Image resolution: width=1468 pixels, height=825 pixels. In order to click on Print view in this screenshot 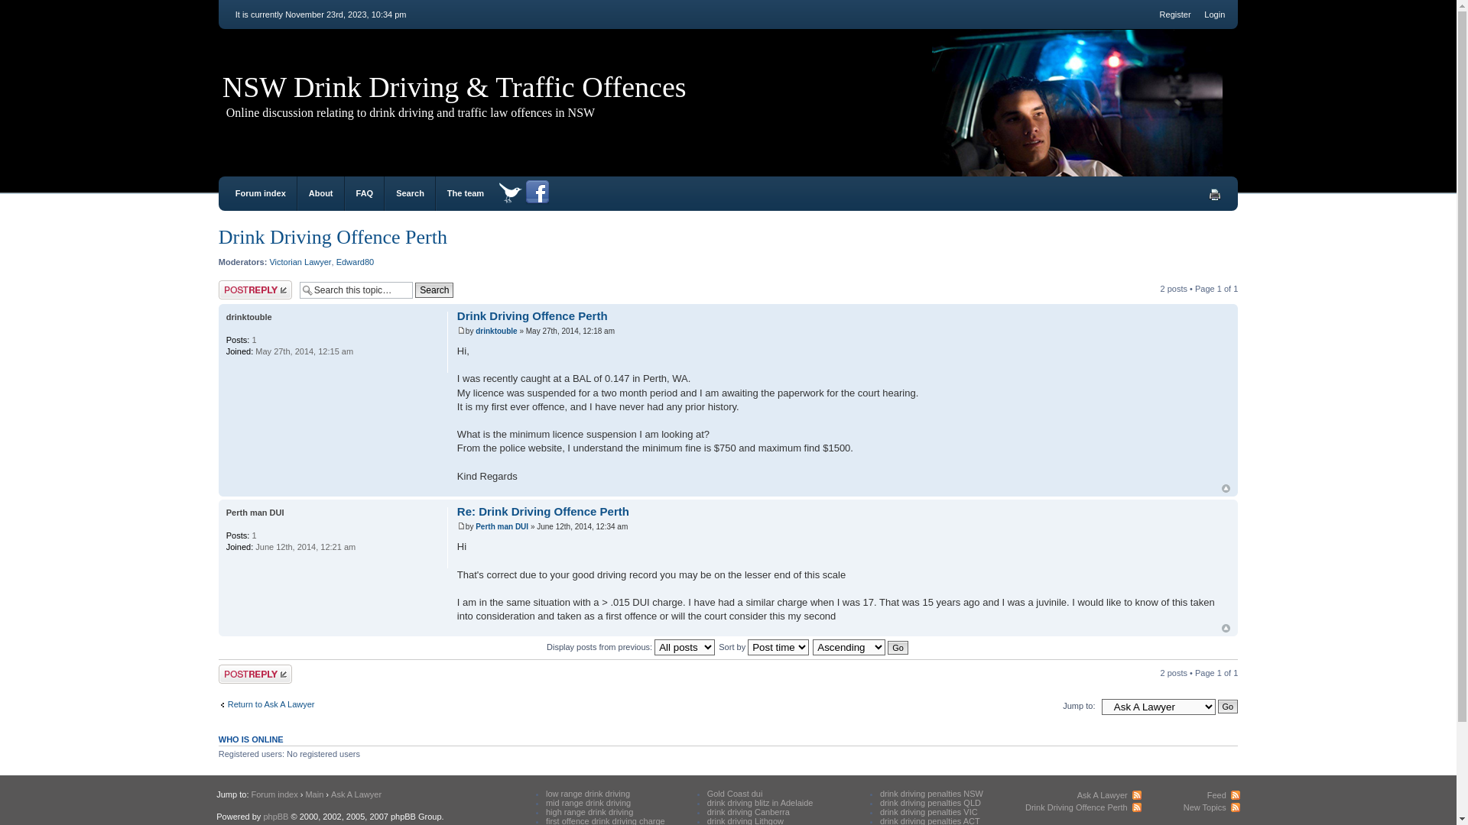, I will do `click(1215, 195)`.